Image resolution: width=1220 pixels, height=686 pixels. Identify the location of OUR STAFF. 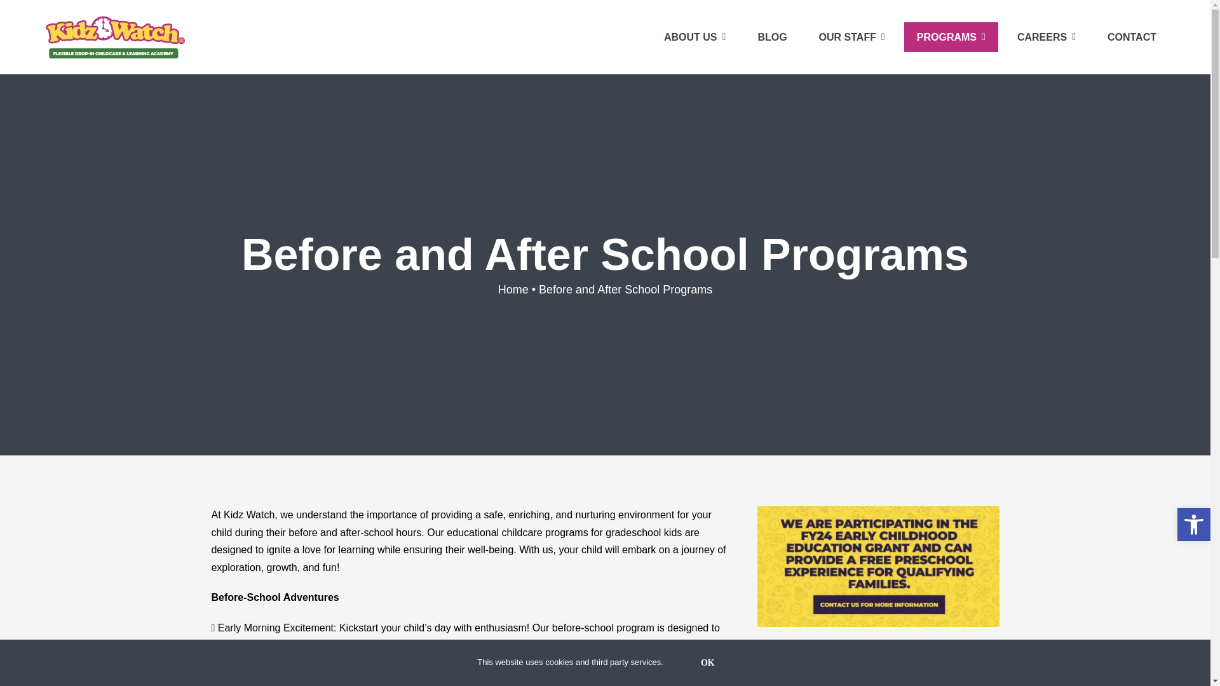
(852, 37).